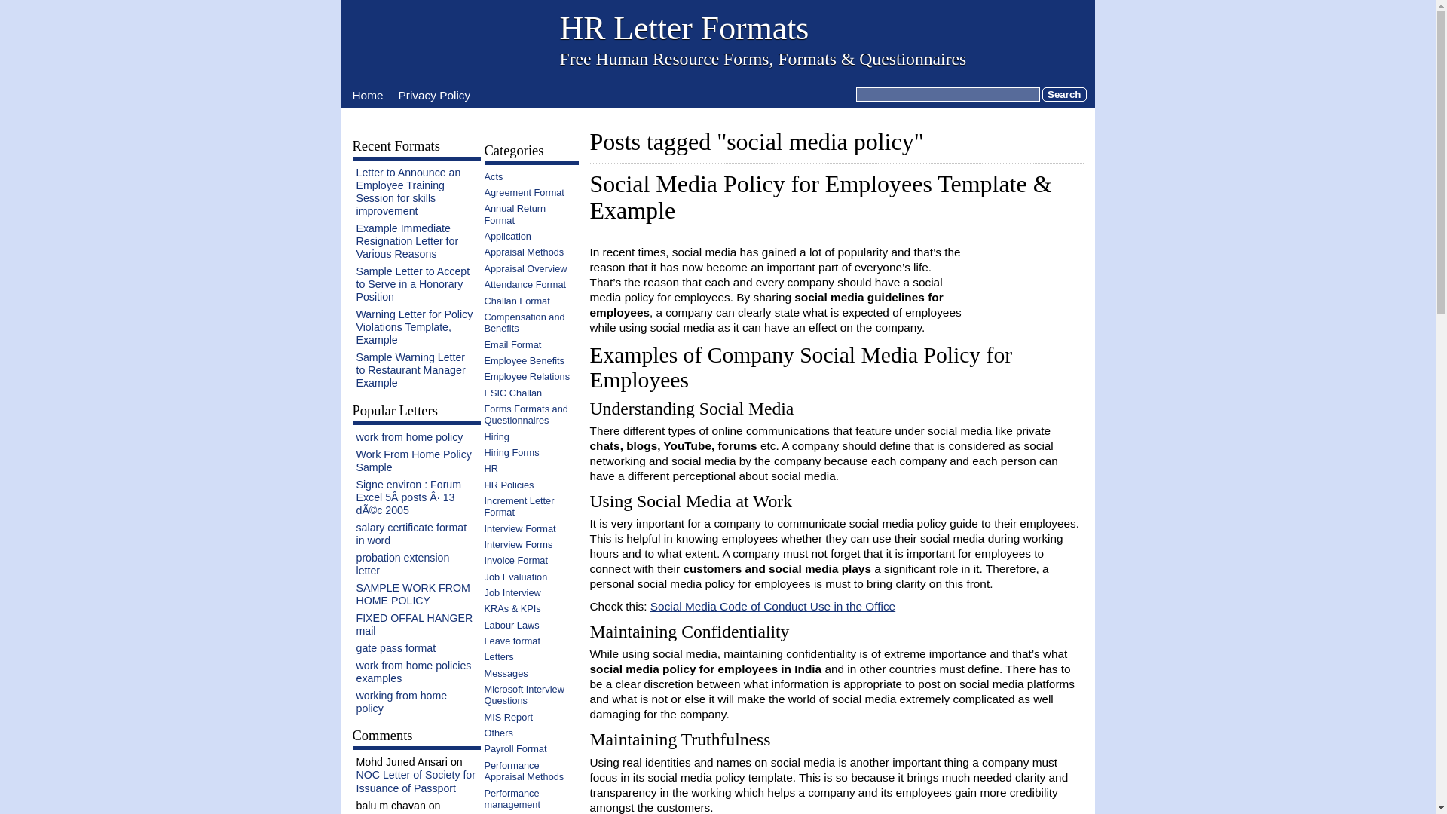 Image resolution: width=1447 pixels, height=814 pixels. I want to click on salary certificate format in word, so click(411, 534).